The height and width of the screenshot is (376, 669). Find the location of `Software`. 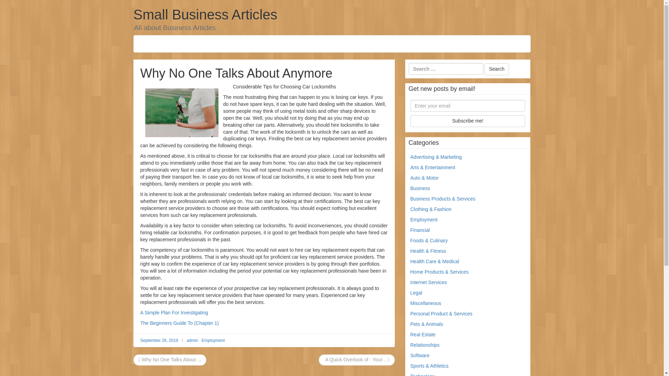

Software is located at coordinates (420, 355).